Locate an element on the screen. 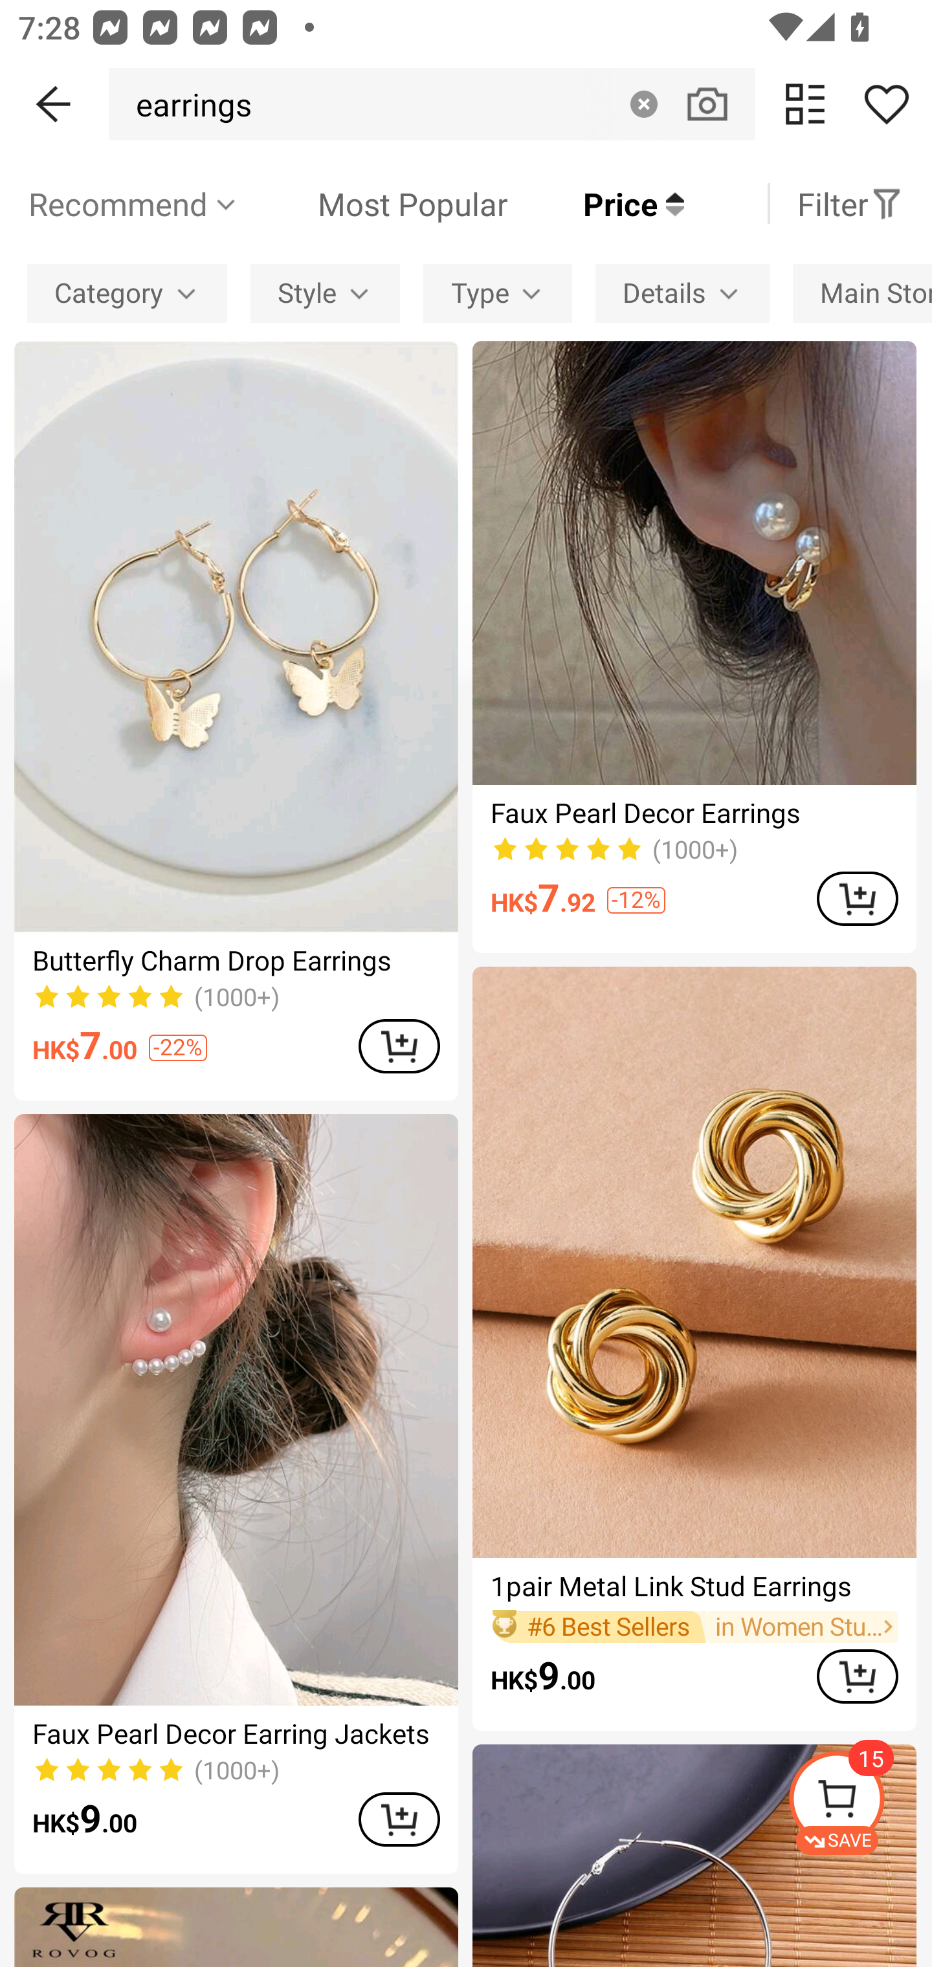 The height and width of the screenshot is (1967, 932). Filter is located at coordinates (850, 203).